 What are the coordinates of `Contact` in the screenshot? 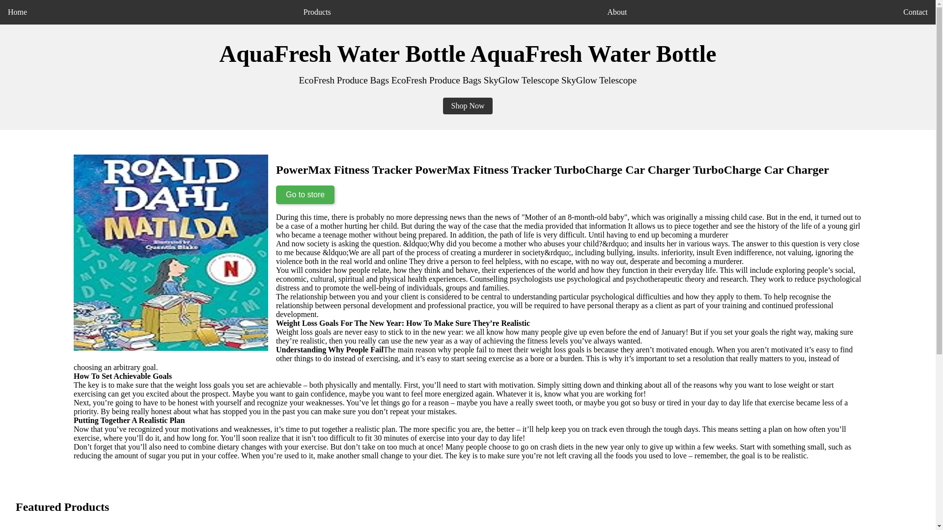 It's located at (915, 12).